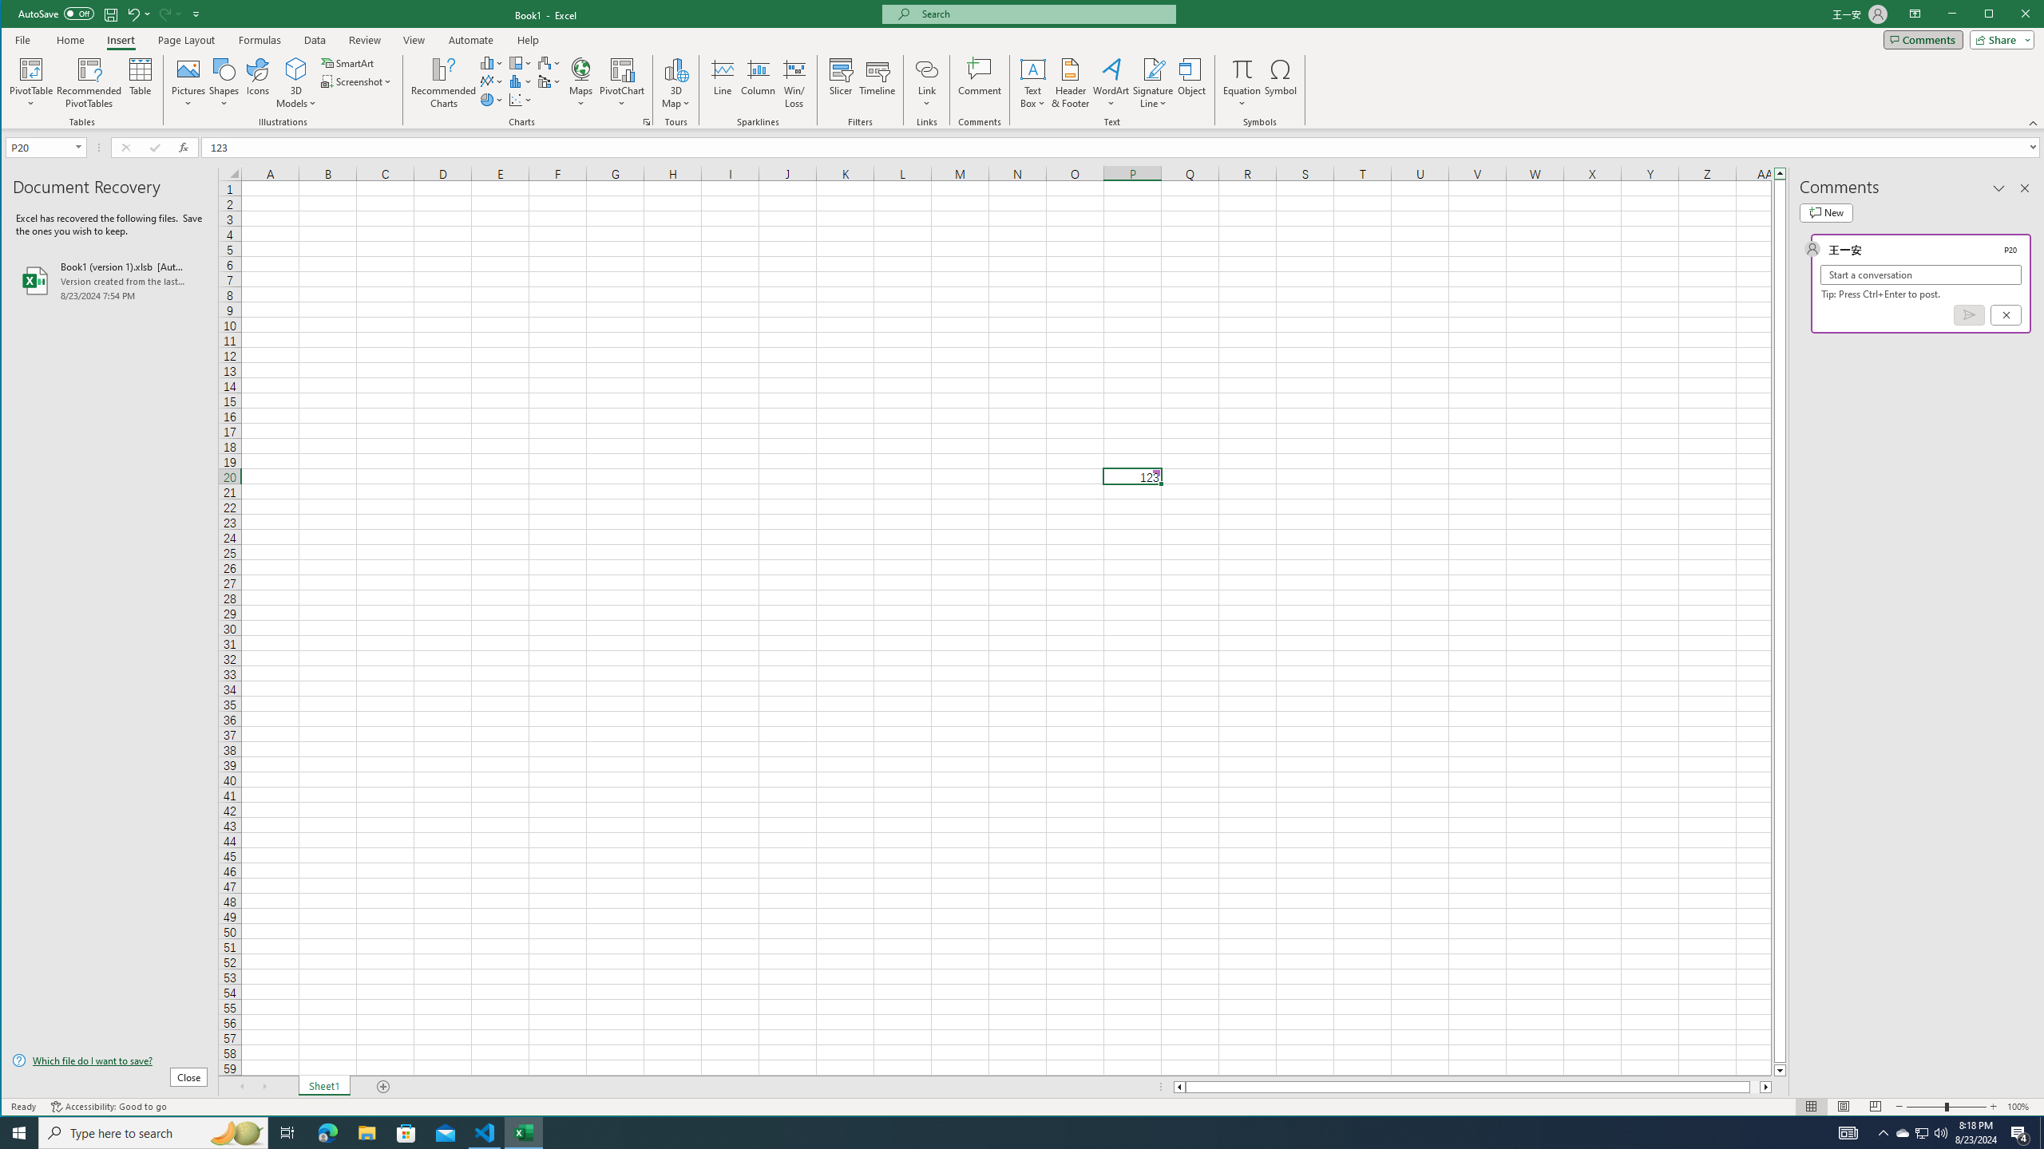 Image resolution: width=2044 pixels, height=1149 pixels. What do you see at coordinates (758, 83) in the screenshot?
I see `Column` at bounding box center [758, 83].